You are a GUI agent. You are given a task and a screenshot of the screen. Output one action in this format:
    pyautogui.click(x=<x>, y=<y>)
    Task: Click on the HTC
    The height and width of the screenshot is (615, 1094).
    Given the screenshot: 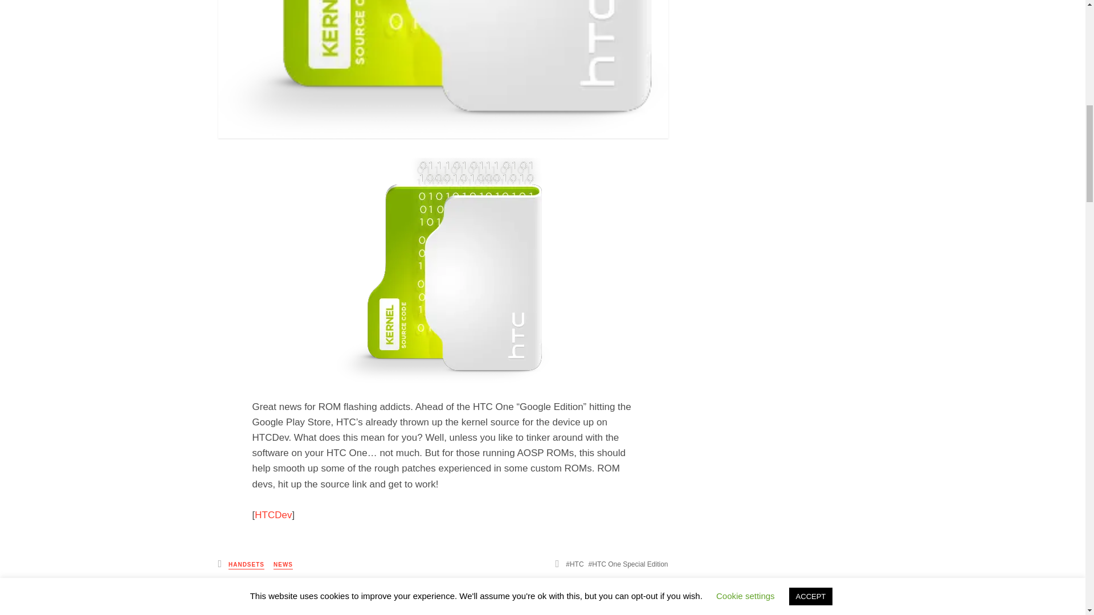 What is the action you would take?
    pyautogui.click(x=574, y=564)
    